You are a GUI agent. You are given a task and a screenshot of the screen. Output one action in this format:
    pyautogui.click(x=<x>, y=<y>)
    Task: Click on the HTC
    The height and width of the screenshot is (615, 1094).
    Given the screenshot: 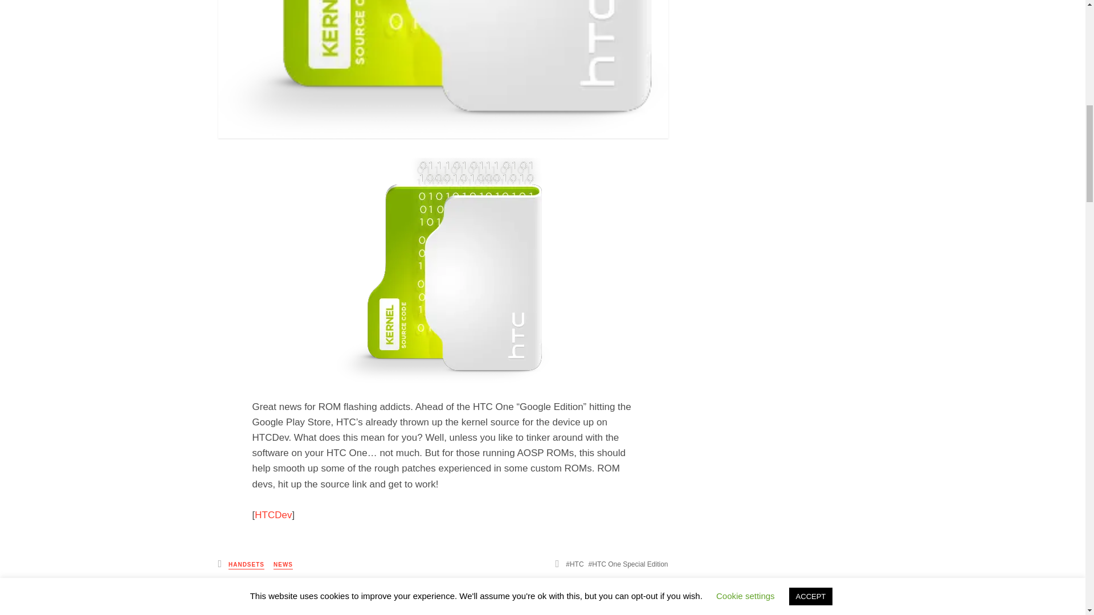 What is the action you would take?
    pyautogui.click(x=574, y=564)
    